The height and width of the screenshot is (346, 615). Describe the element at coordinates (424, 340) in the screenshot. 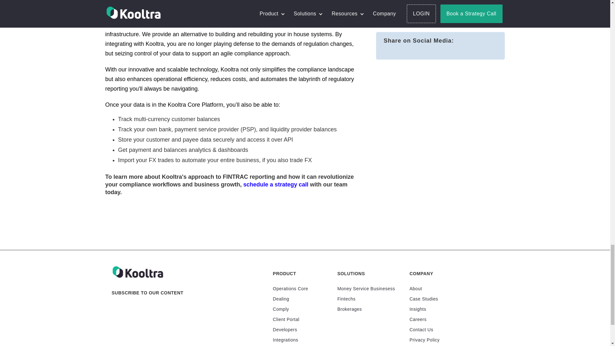

I see `Privacy Policy` at that location.